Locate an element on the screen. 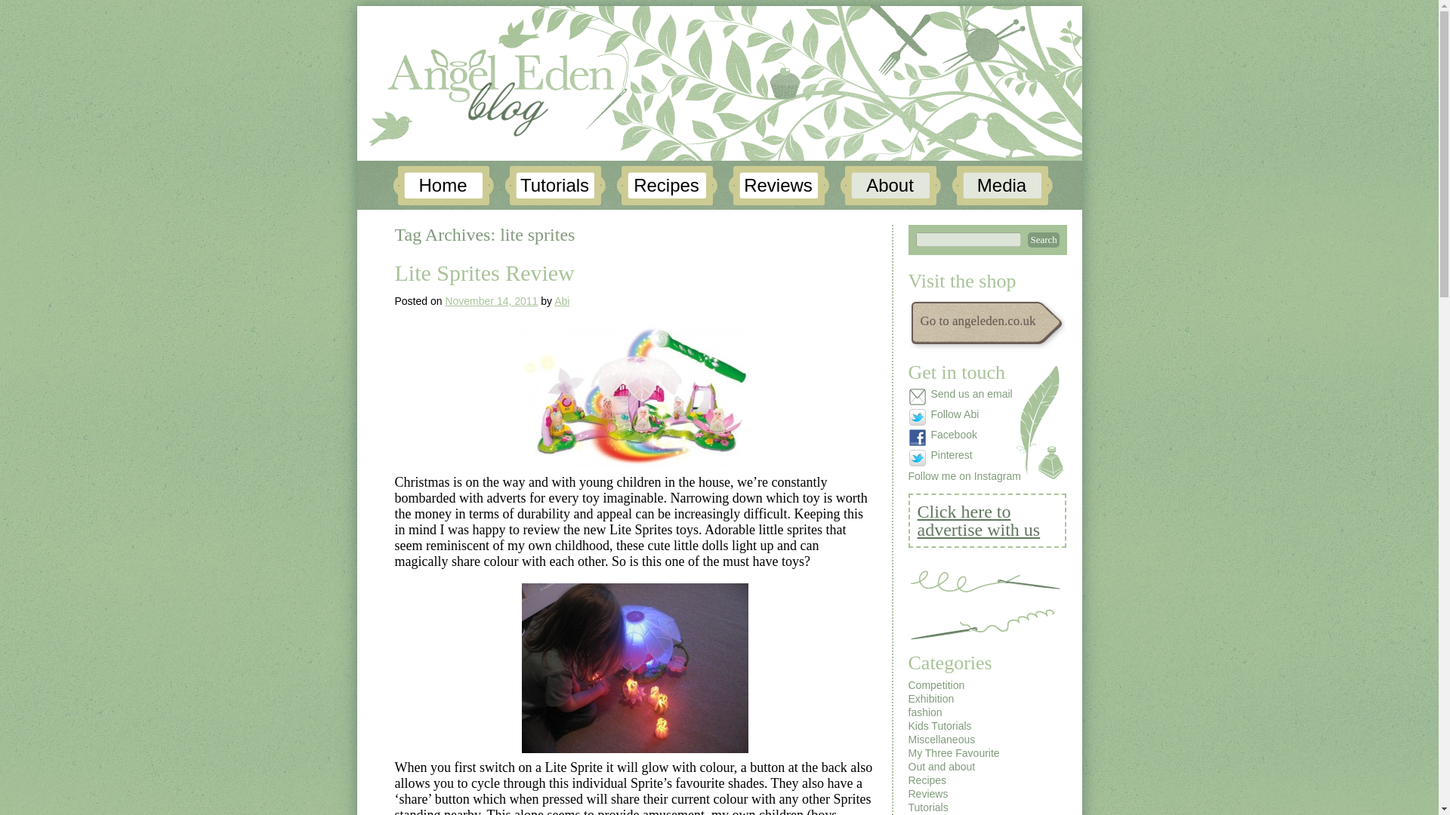 Image resolution: width=1450 pixels, height=815 pixels. Send us an email is located at coordinates (964, 397).